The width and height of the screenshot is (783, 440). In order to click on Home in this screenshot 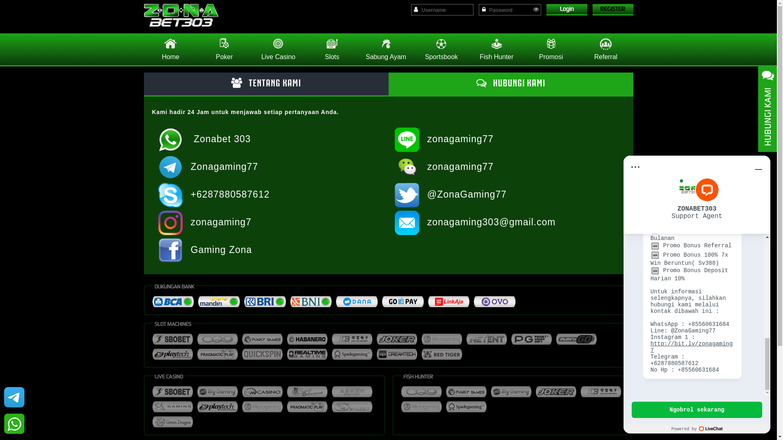, I will do `click(170, 49)`.